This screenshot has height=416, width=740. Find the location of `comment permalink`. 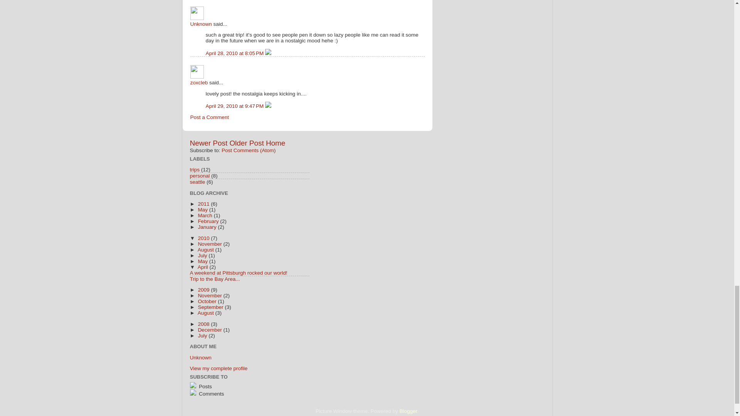

comment permalink is located at coordinates (235, 53).